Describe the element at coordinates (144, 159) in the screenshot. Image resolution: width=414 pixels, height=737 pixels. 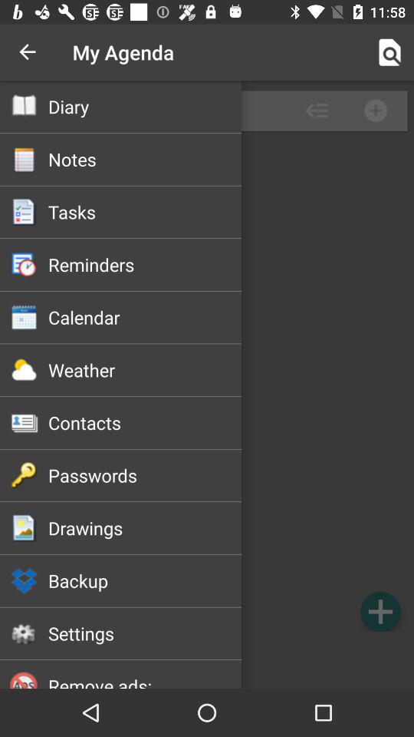
I see `select icon above tasks` at that location.